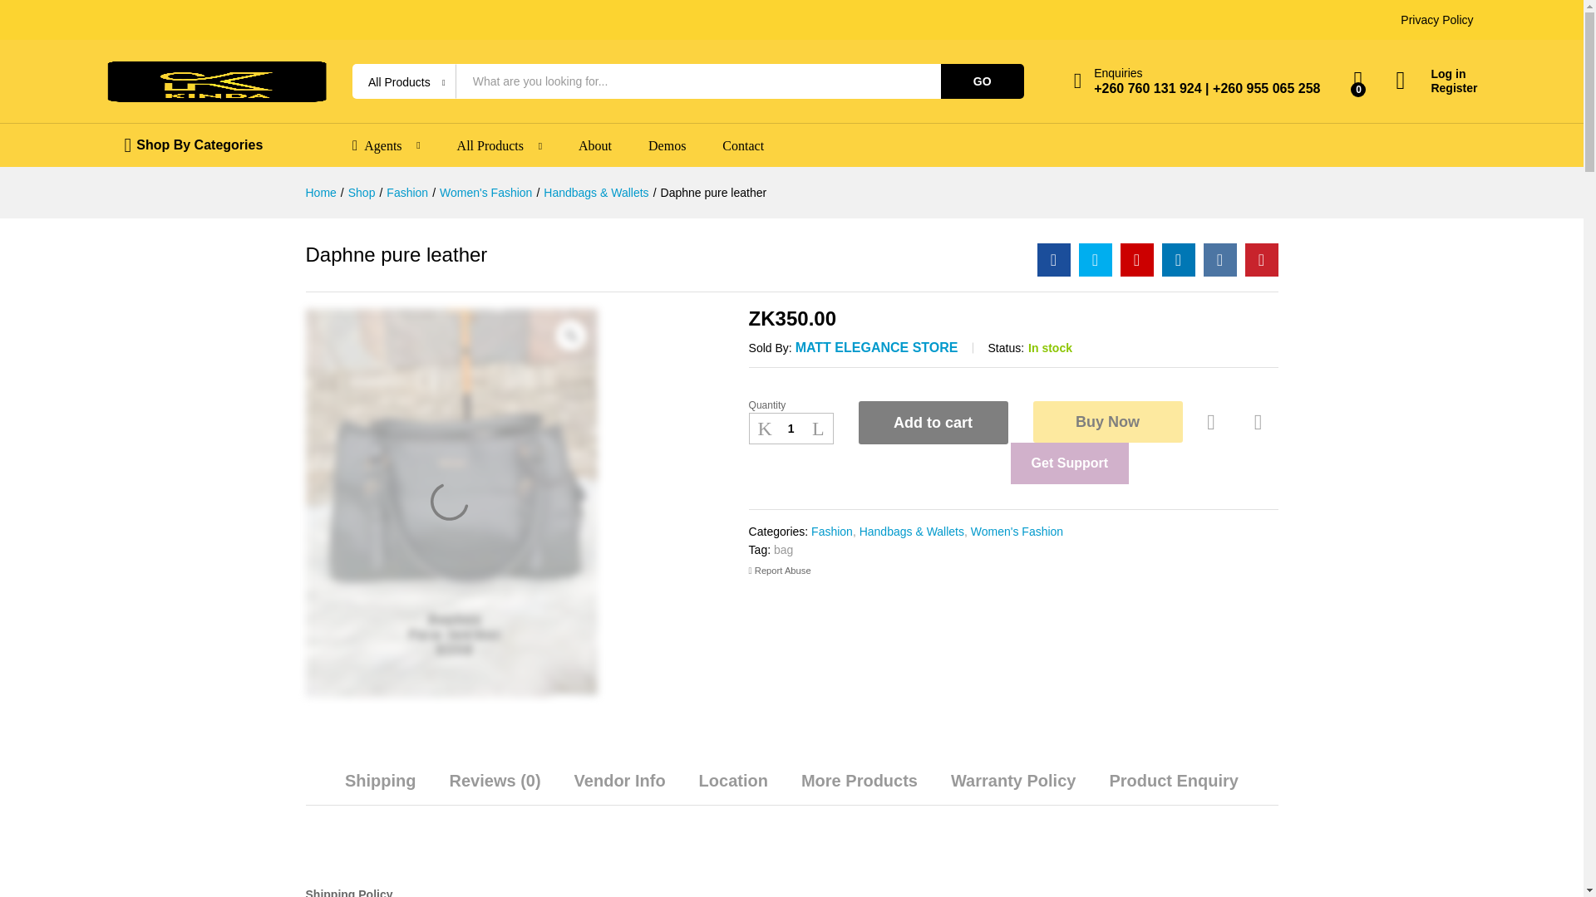  What do you see at coordinates (791, 428) in the screenshot?
I see `Qty` at bounding box center [791, 428].